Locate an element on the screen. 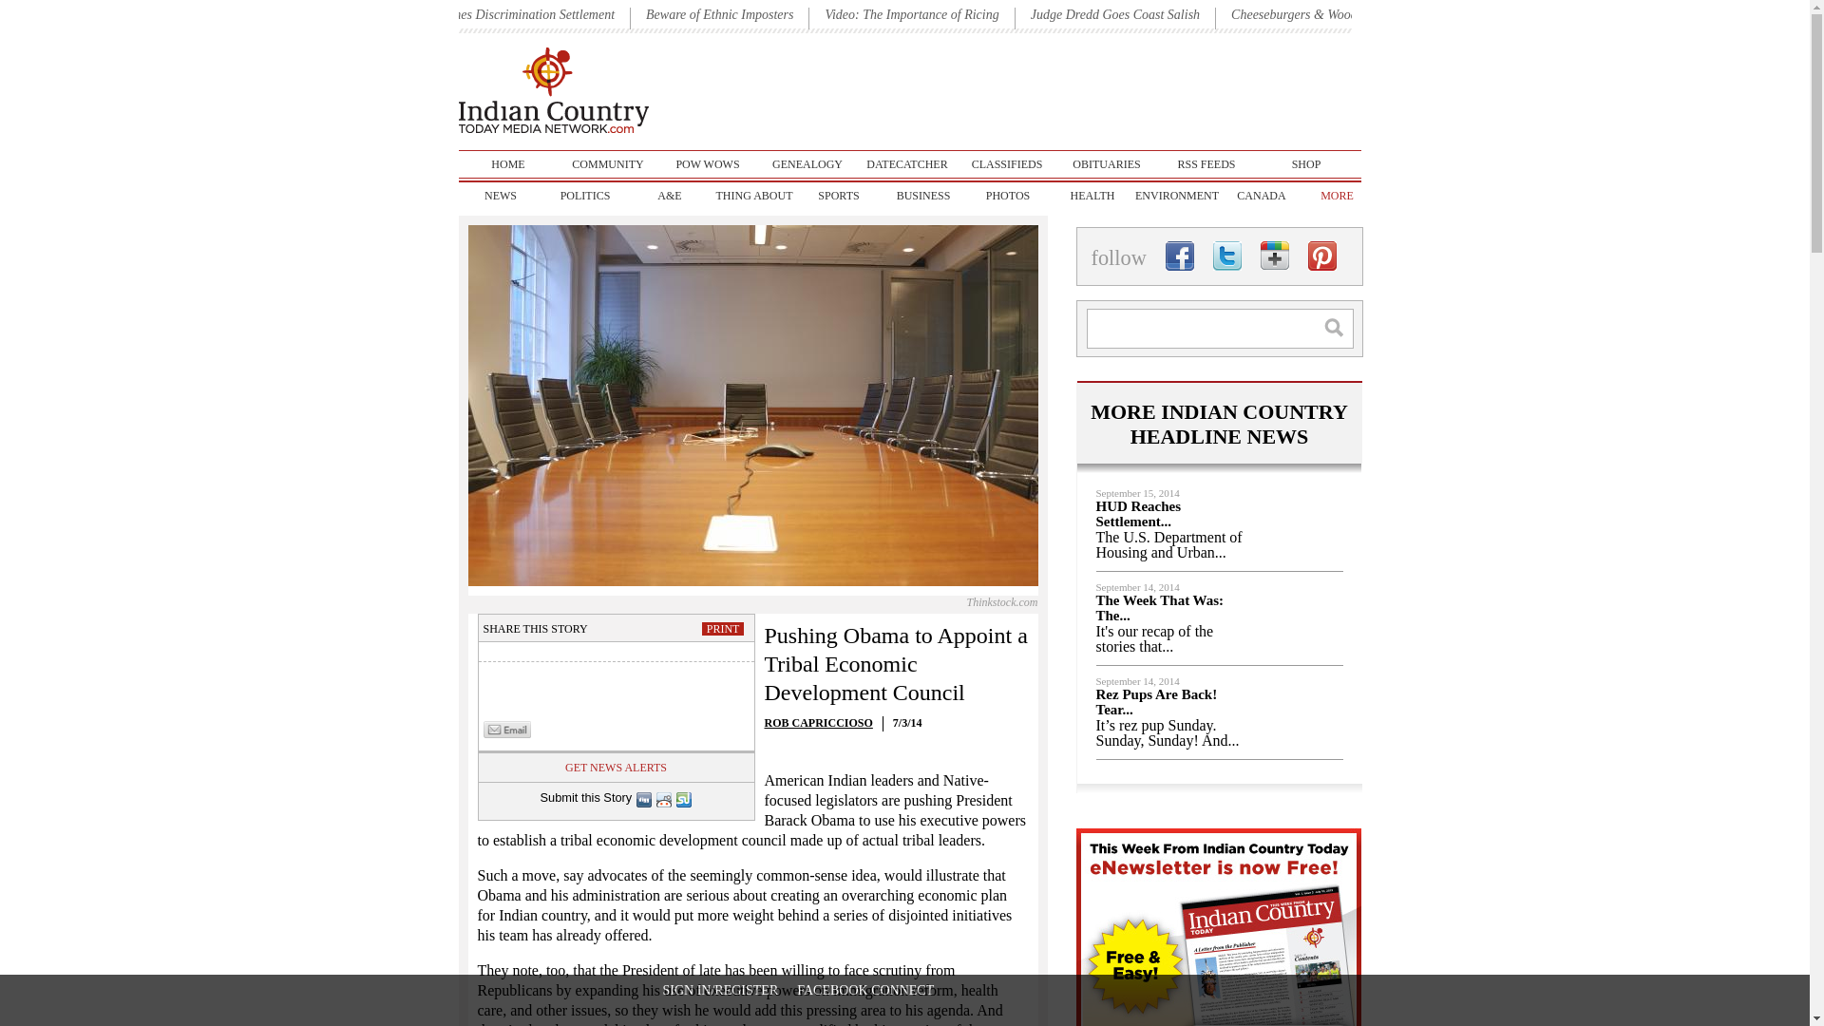 This screenshot has height=1026, width=1824. Video: The Importance of Ricing is located at coordinates (910, 13).